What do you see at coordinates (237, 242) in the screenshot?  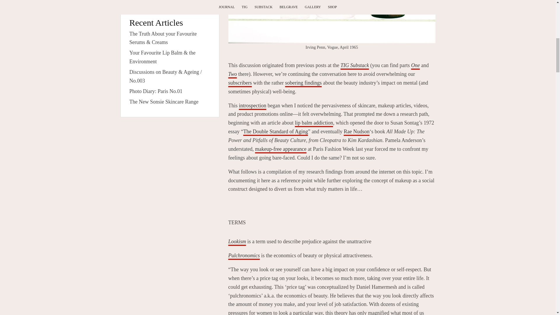 I see `Lookism` at bounding box center [237, 242].